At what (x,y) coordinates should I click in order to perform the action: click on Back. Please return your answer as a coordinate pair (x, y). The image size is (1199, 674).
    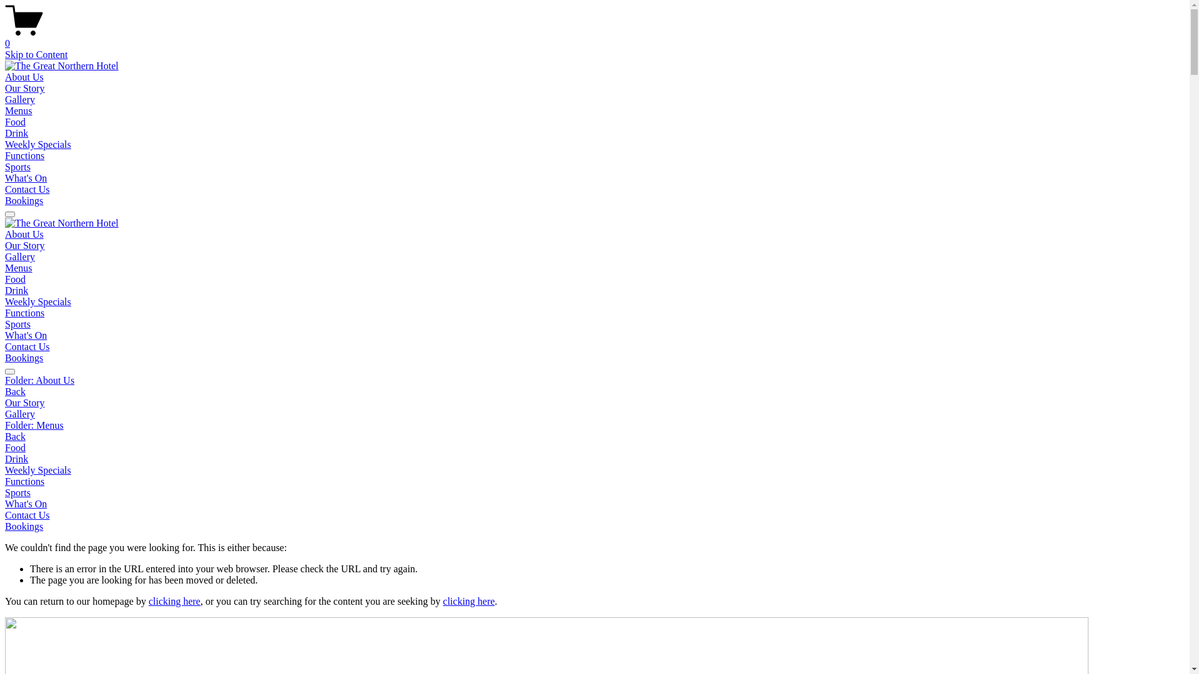
    Looking at the image, I should click on (15, 392).